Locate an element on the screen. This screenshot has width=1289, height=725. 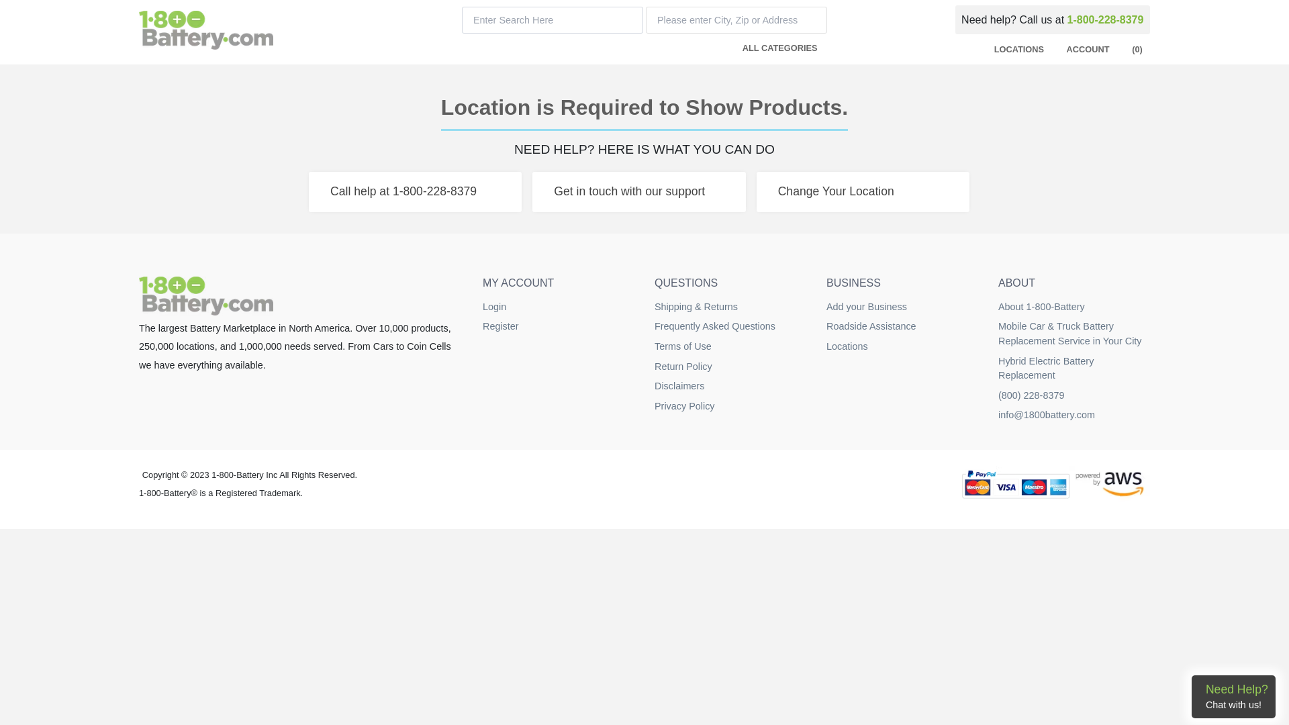
Roadside Assistance is located at coordinates (871, 326).